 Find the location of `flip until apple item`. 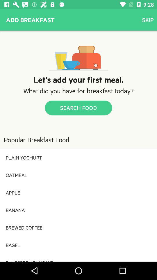

flip until apple item is located at coordinates (78, 192).